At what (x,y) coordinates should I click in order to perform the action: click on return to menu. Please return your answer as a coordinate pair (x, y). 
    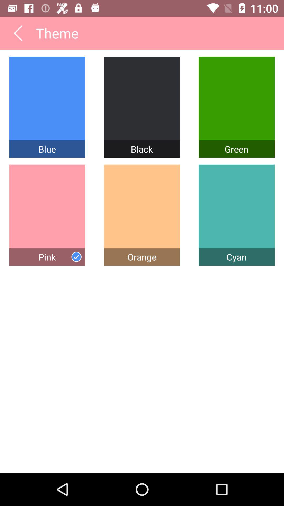
    Looking at the image, I should click on (18, 33).